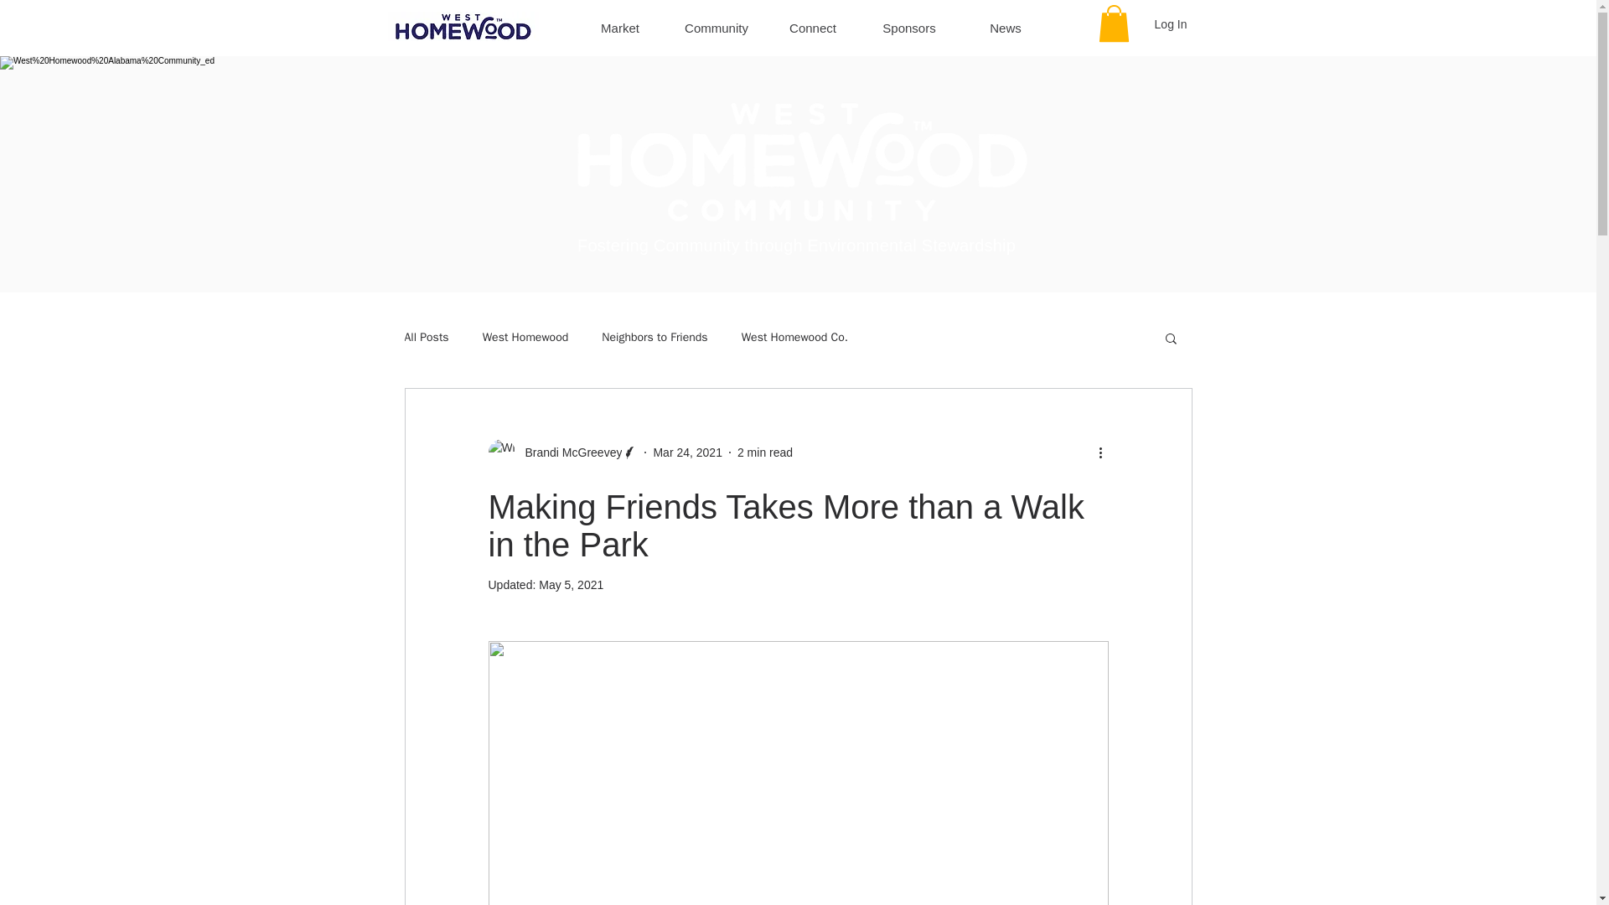 This screenshot has width=1609, height=905. Describe the element at coordinates (717, 28) in the screenshot. I see `Community` at that location.